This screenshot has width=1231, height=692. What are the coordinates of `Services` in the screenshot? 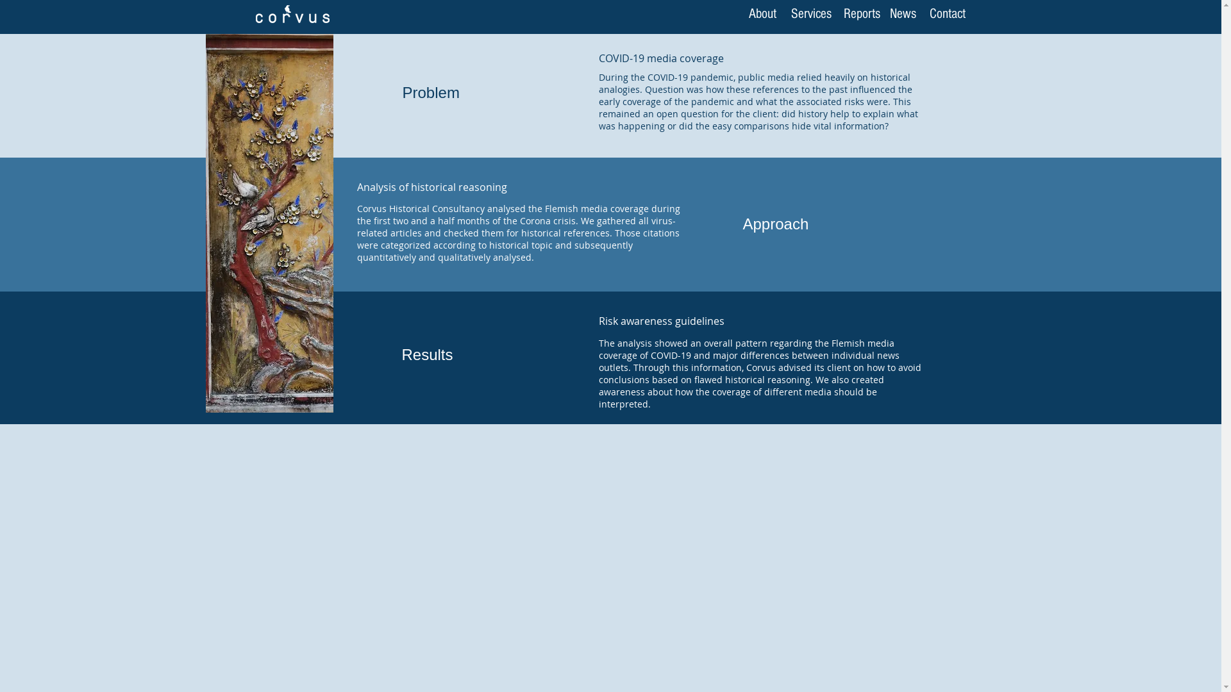 It's located at (812, 14).